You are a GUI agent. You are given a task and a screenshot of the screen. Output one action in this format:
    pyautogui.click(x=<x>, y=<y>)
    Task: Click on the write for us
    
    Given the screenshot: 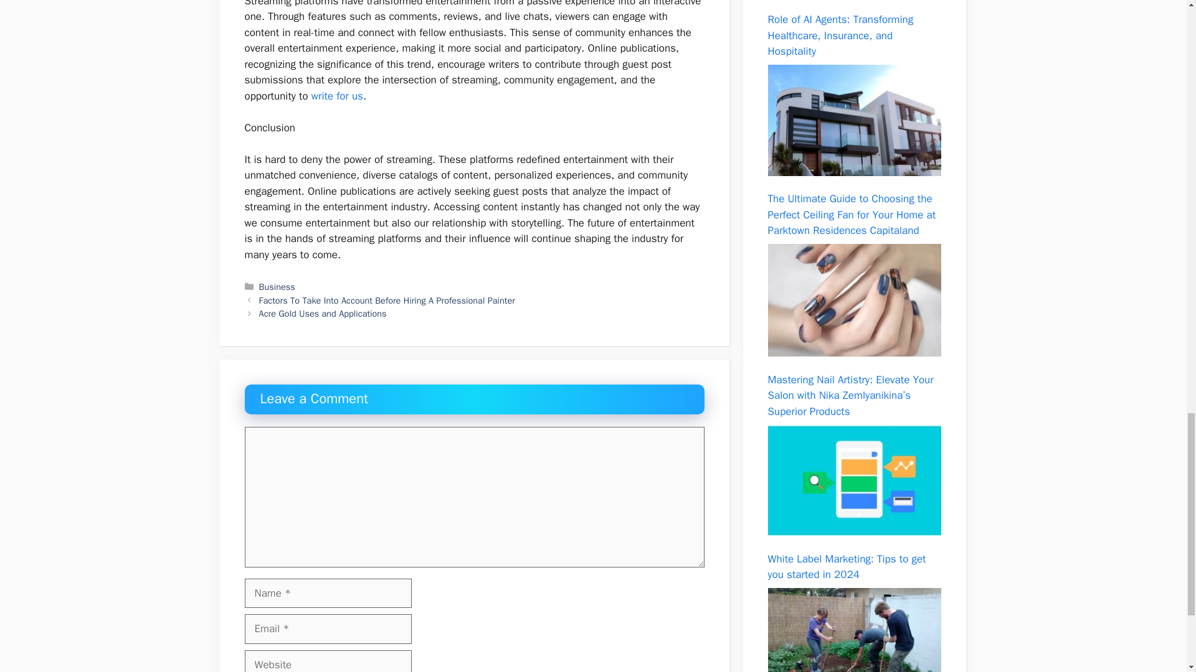 What is the action you would take?
    pyautogui.click(x=337, y=96)
    